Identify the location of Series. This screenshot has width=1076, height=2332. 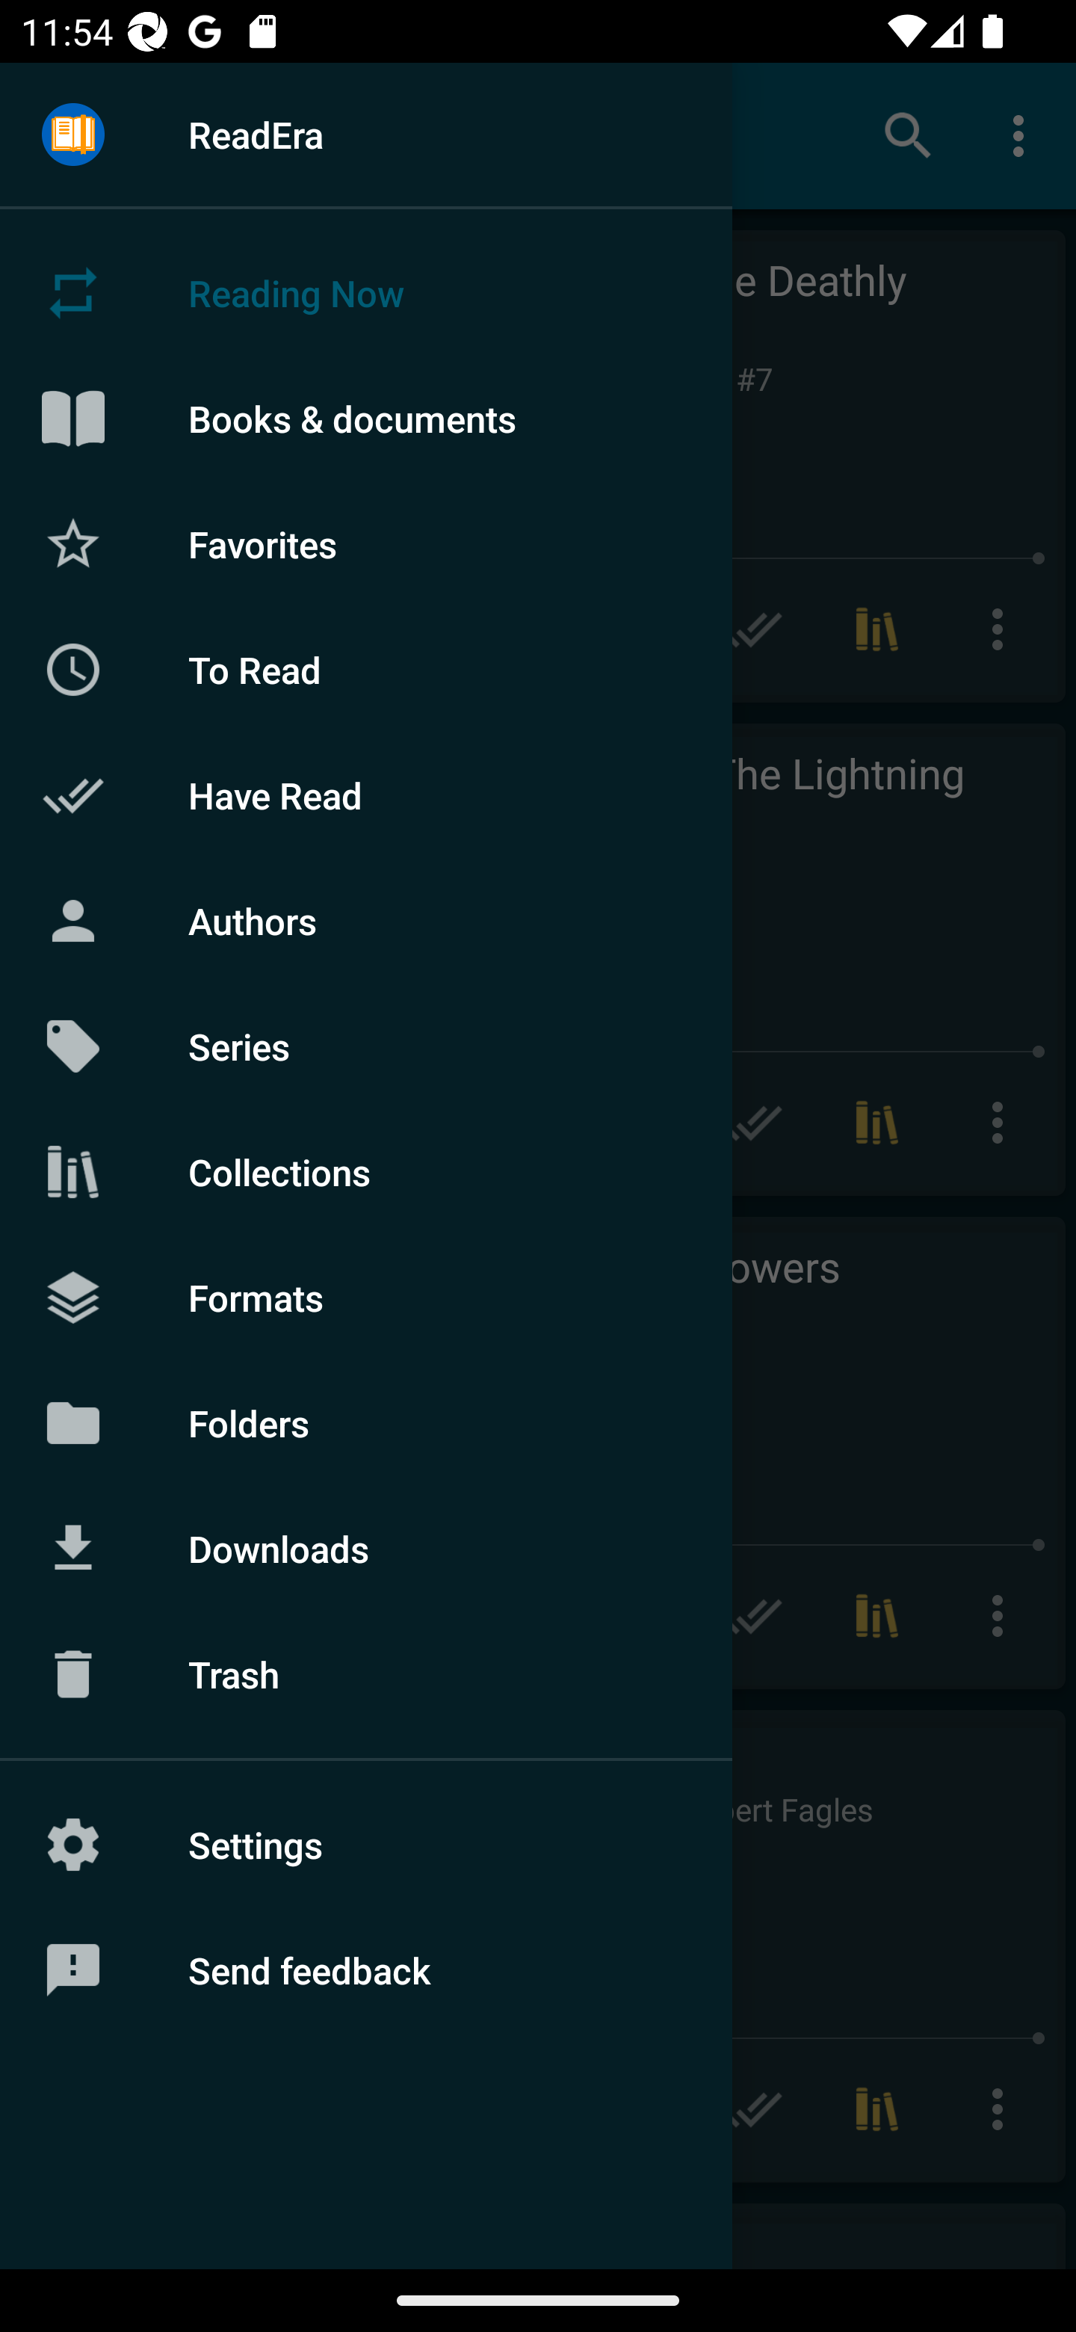
(366, 1046).